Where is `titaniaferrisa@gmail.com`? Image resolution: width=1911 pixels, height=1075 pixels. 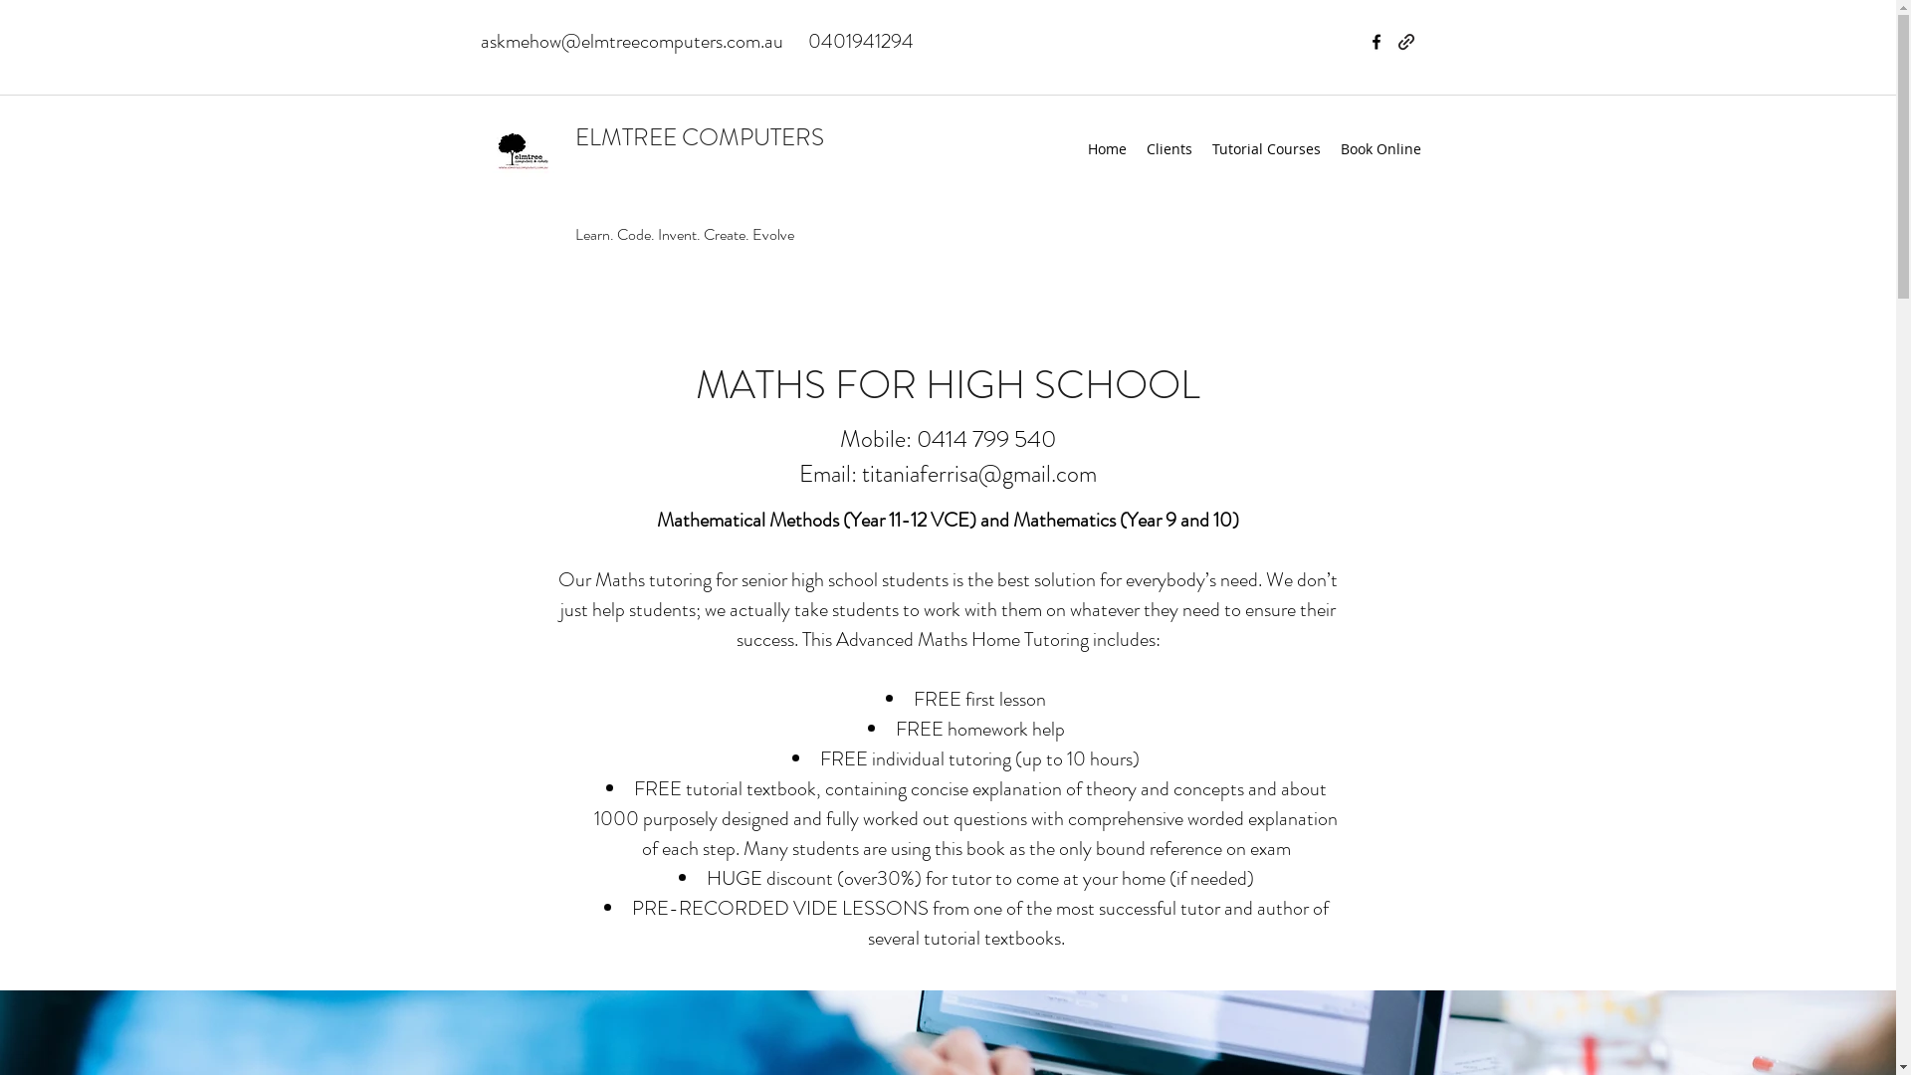 titaniaferrisa@gmail.com is located at coordinates (979, 474).